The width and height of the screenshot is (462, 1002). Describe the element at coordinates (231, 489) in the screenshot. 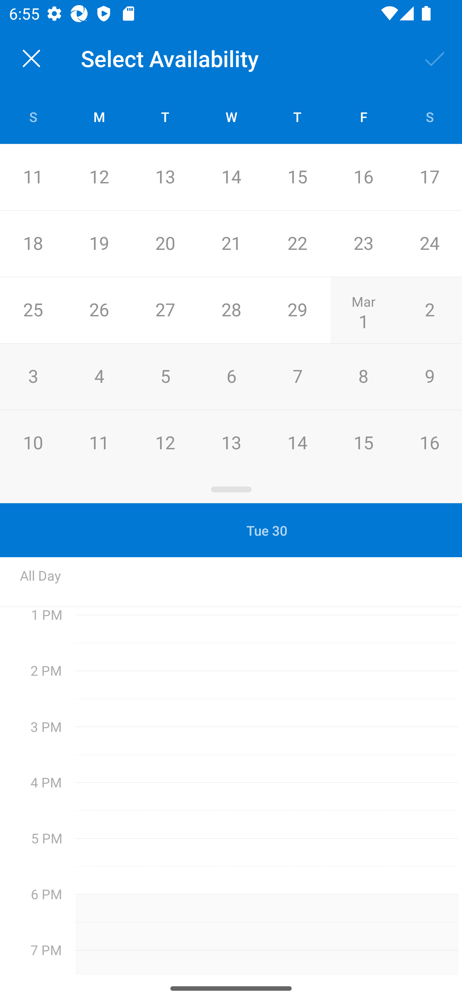

I see `Day picker collapse` at that location.